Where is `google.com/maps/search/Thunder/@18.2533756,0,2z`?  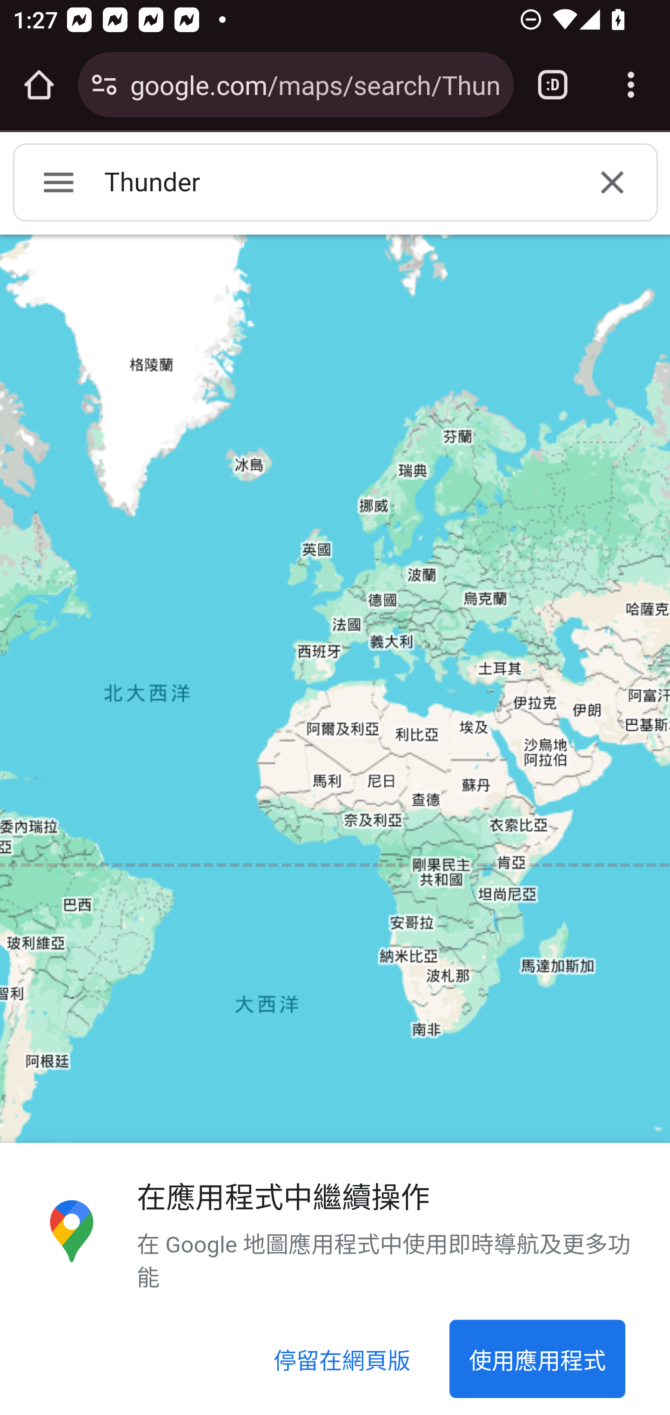
google.com/maps/search/Thunder/@18.2533756,0,2z is located at coordinates (315, 84).